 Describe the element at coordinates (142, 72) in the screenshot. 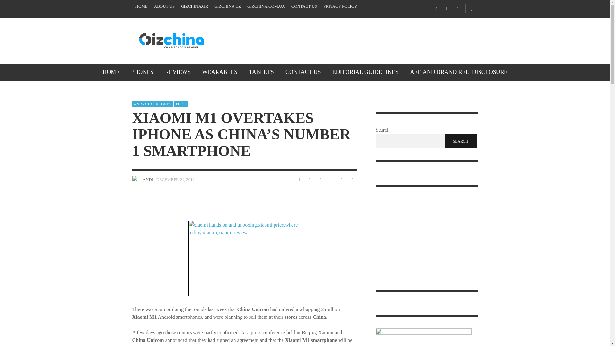

I see `PHONES` at that location.